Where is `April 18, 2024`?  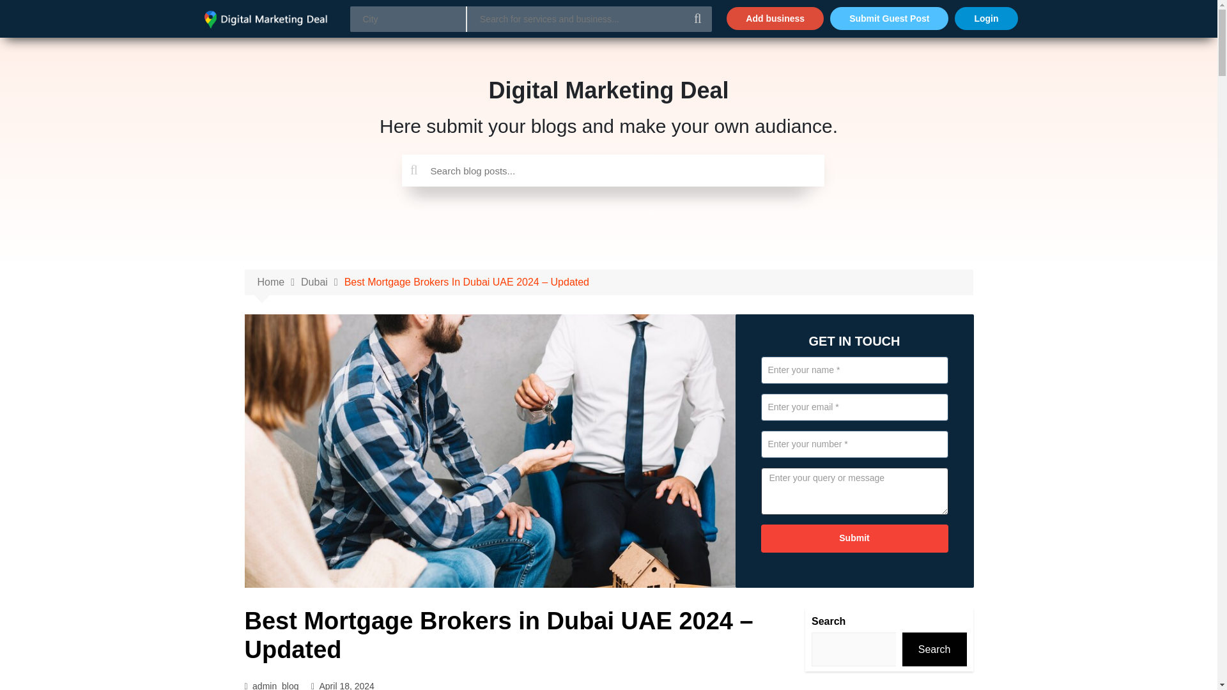
April 18, 2024 is located at coordinates (346, 684).